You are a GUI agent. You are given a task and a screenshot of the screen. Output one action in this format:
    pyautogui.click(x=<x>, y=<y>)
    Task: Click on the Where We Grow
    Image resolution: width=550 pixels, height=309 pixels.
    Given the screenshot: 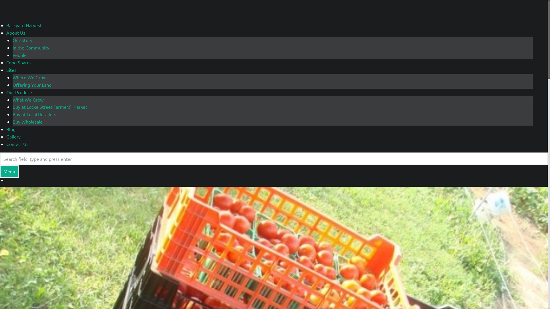 What is the action you would take?
    pyautogui.click(x=30, y=77)
    